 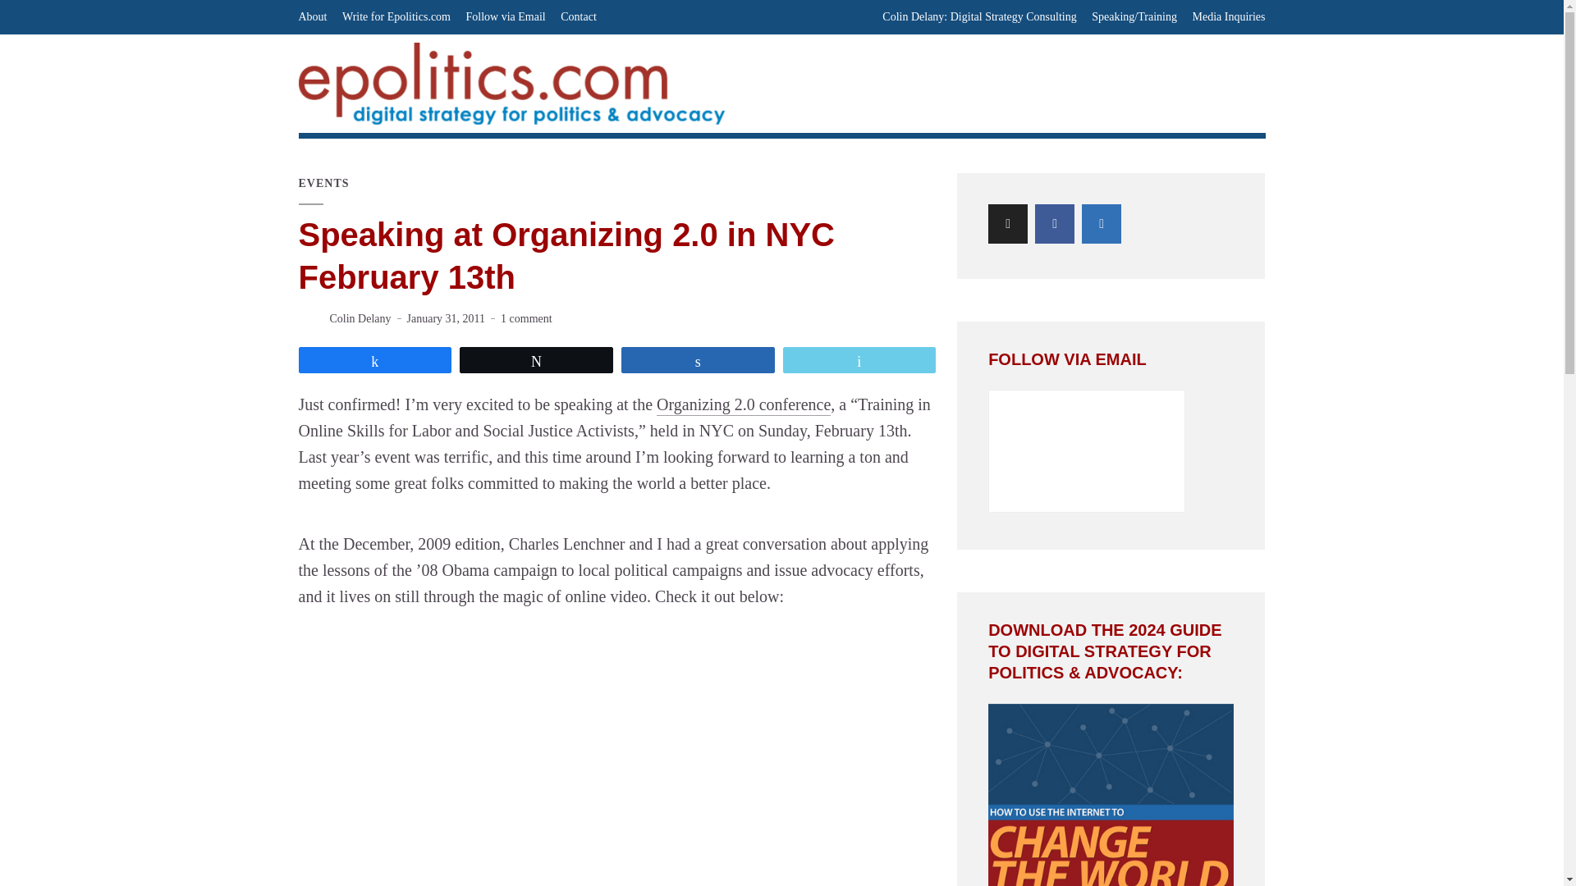 What do you see at coordinates (1101, 224) in the screenshot?
I see `linkedin` at bounding box center [1101, 224].